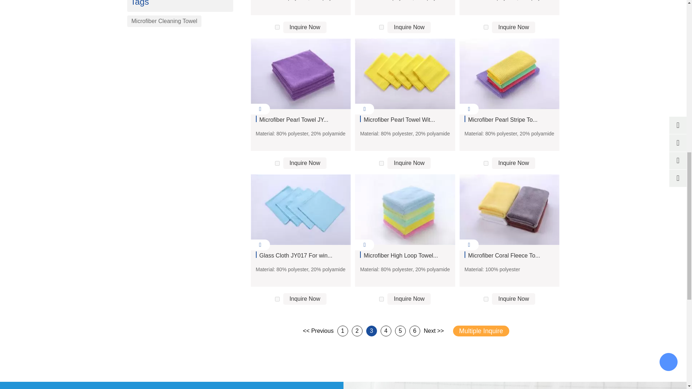  What do you see at coordinates (486, 27) in the screenshot?
I see `22` at bounding box center [486, 27].